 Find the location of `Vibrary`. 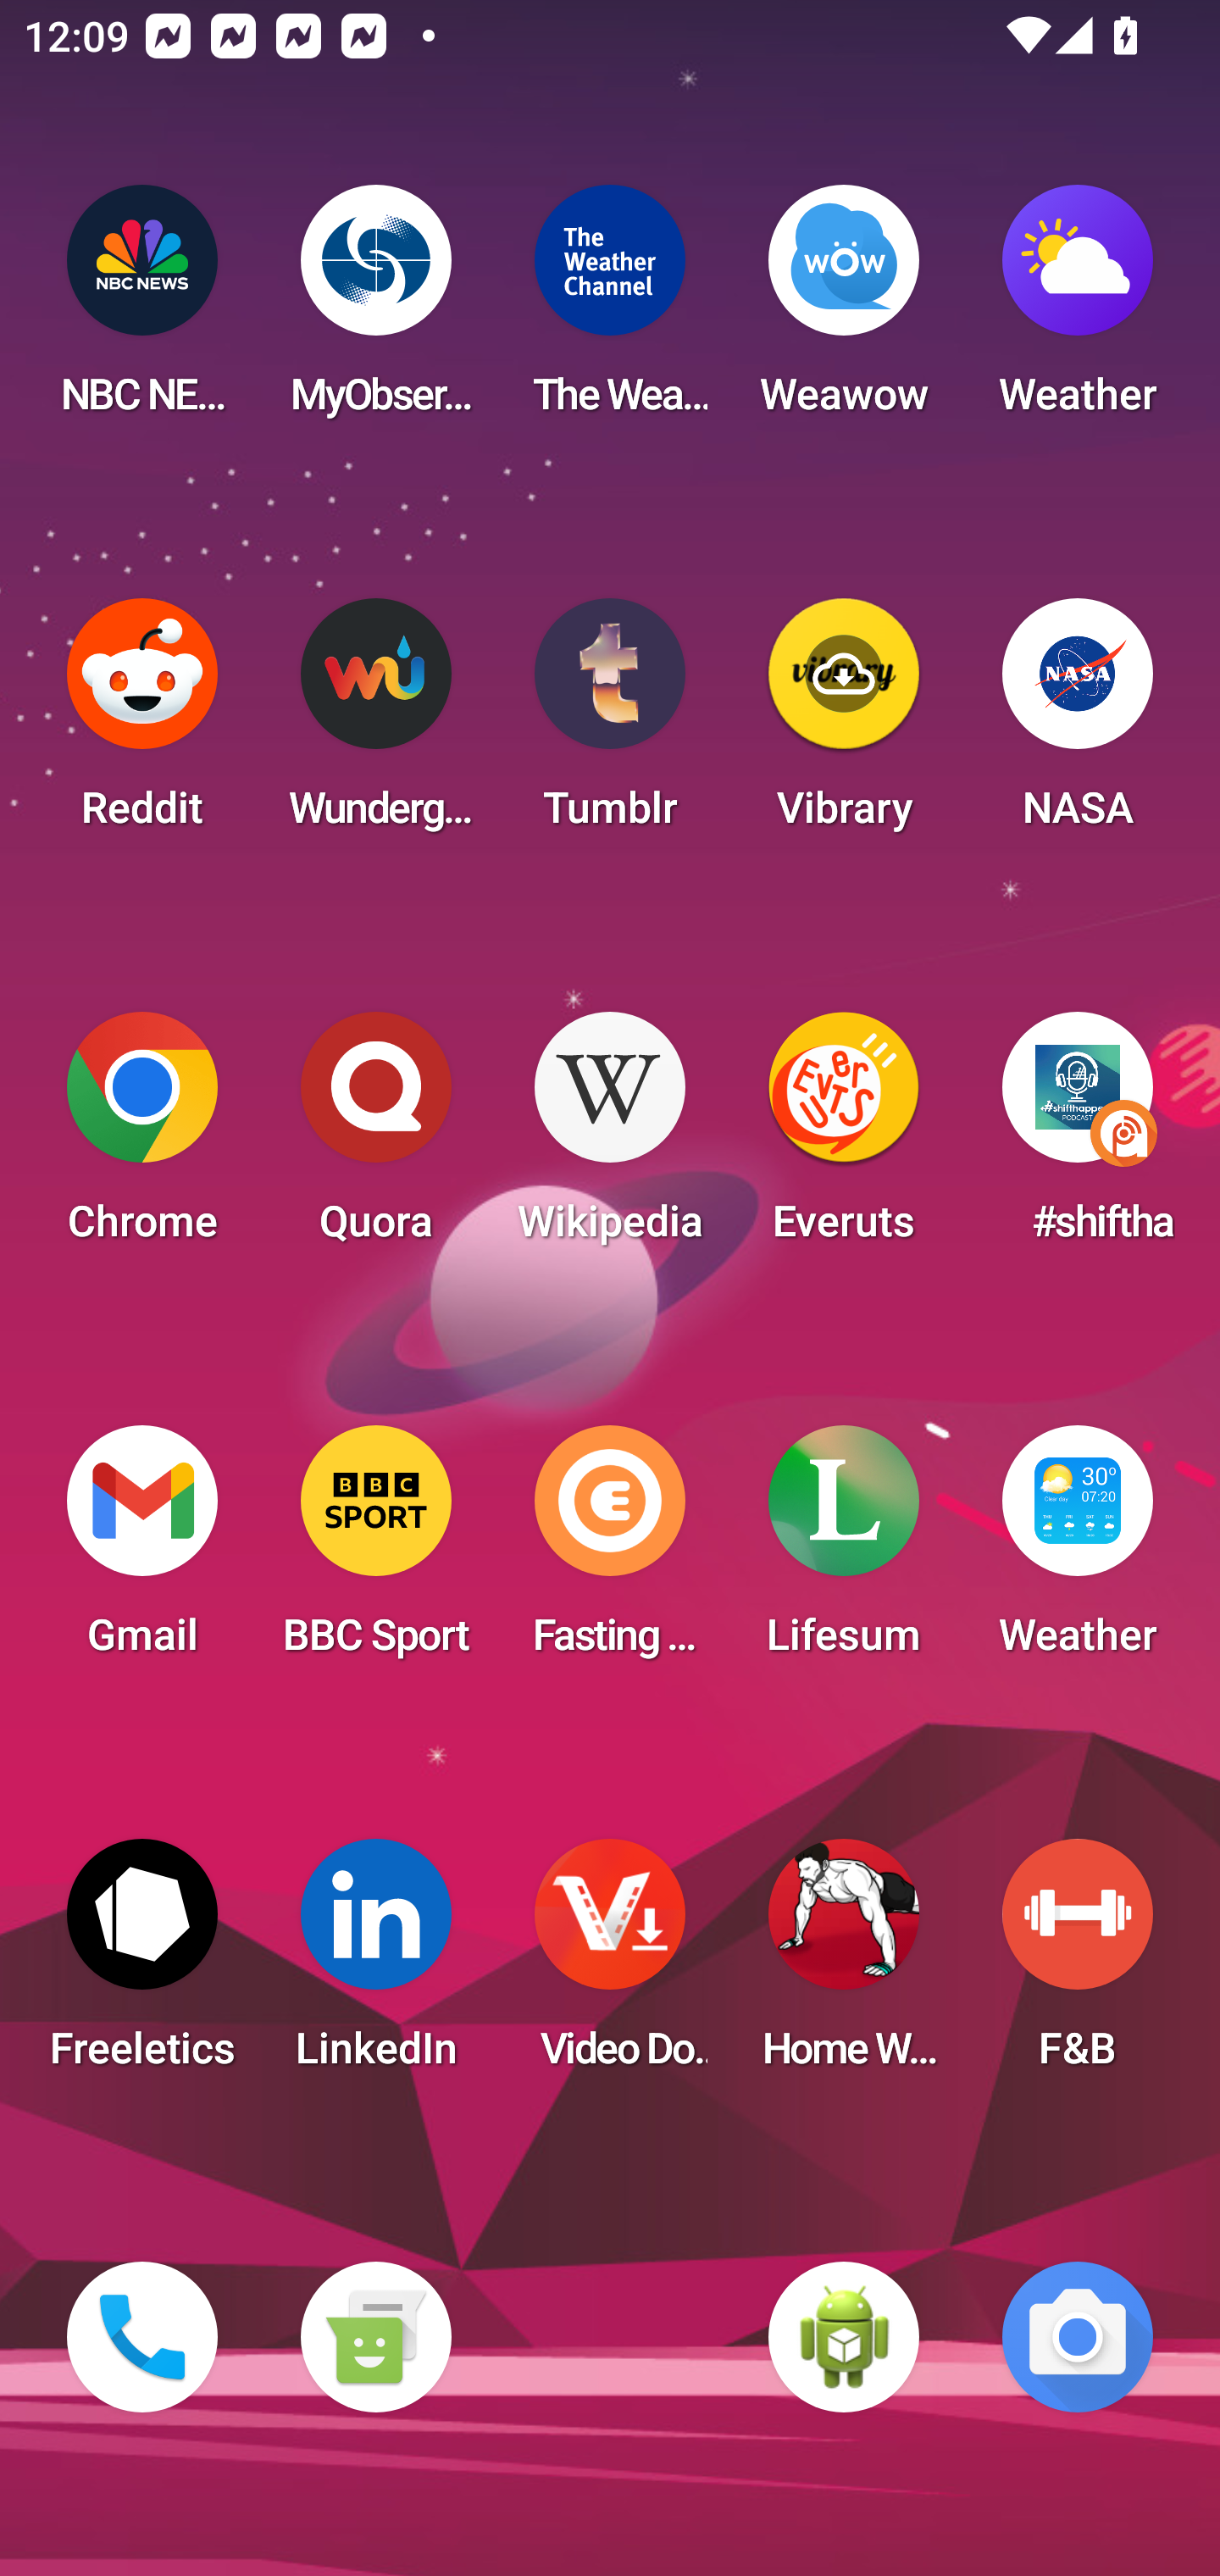

Vibrary is located at coordinates (844, 724).